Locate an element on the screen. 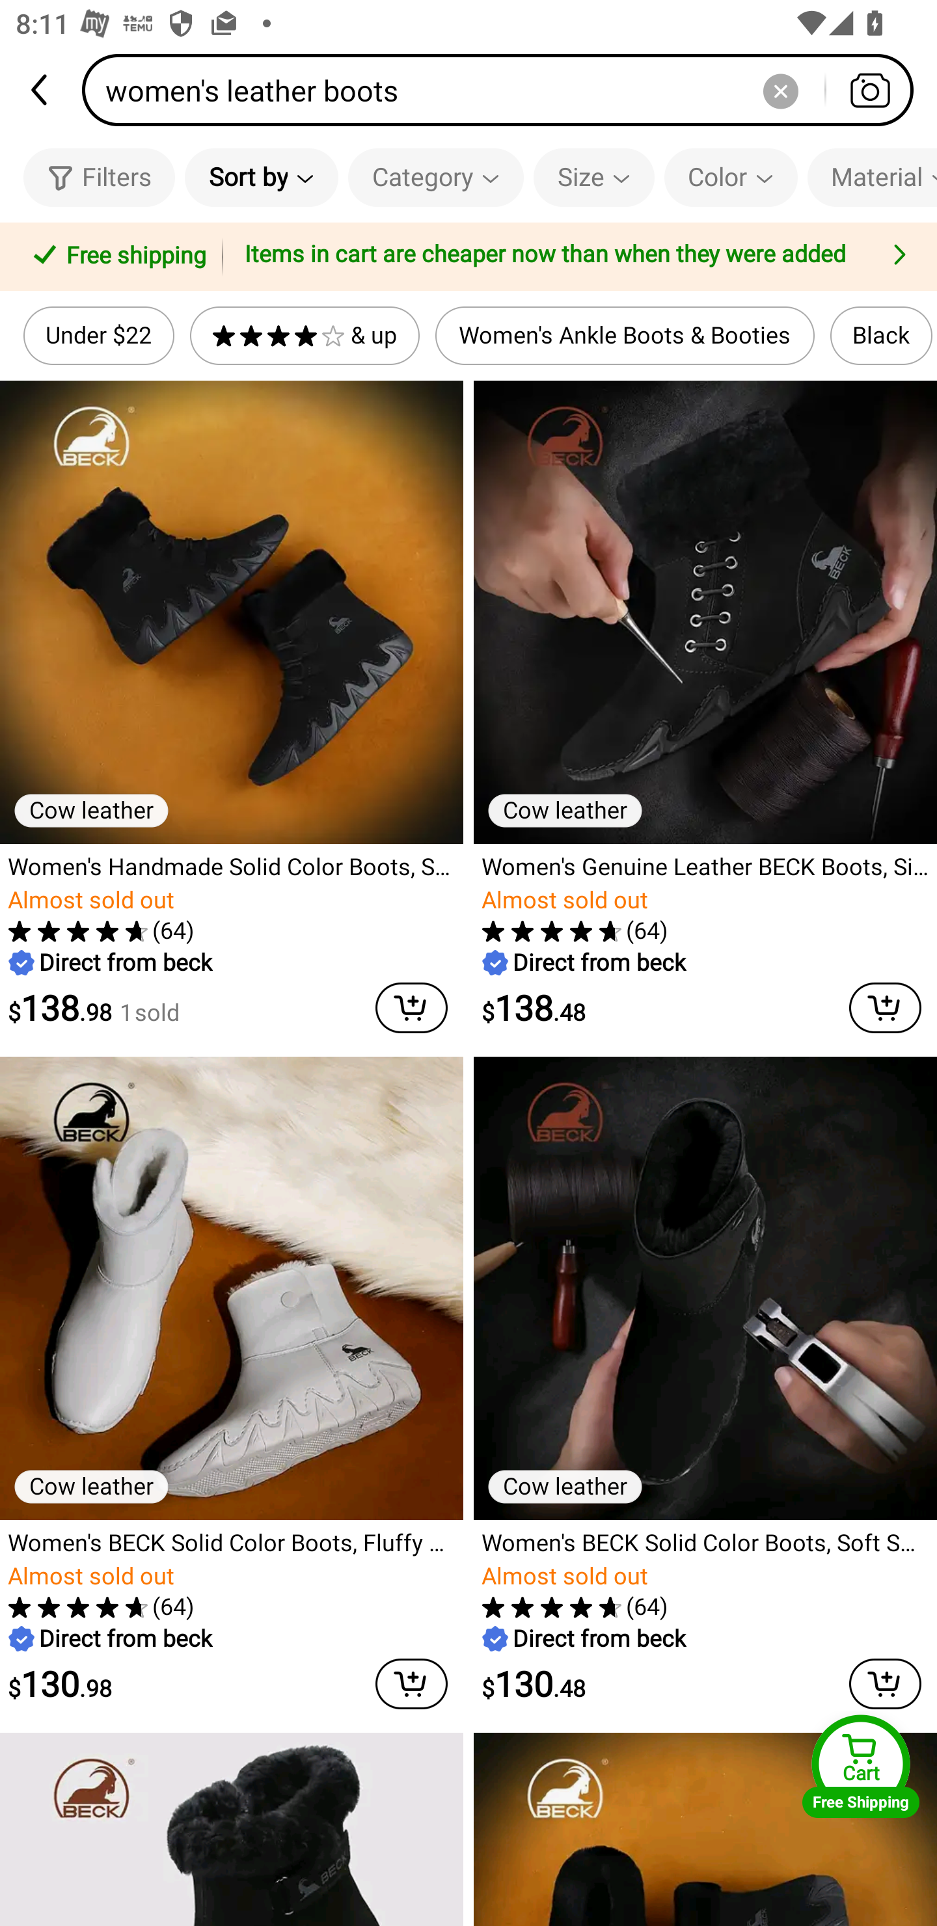  back is located at coordinates (41, 90).